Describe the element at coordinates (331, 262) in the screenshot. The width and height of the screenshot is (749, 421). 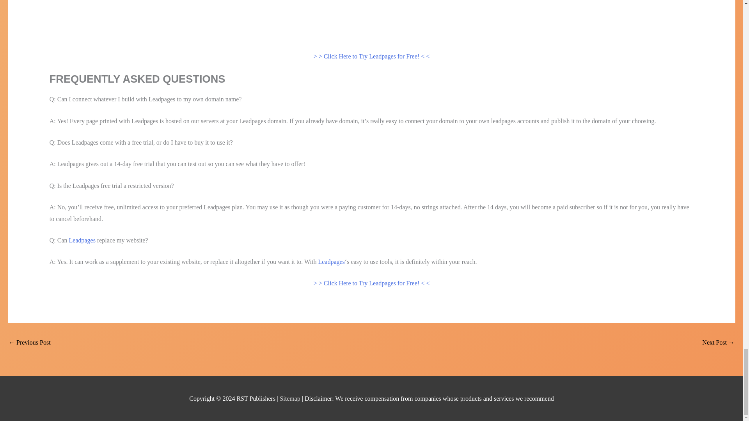
I see `Leadpages` at that location.